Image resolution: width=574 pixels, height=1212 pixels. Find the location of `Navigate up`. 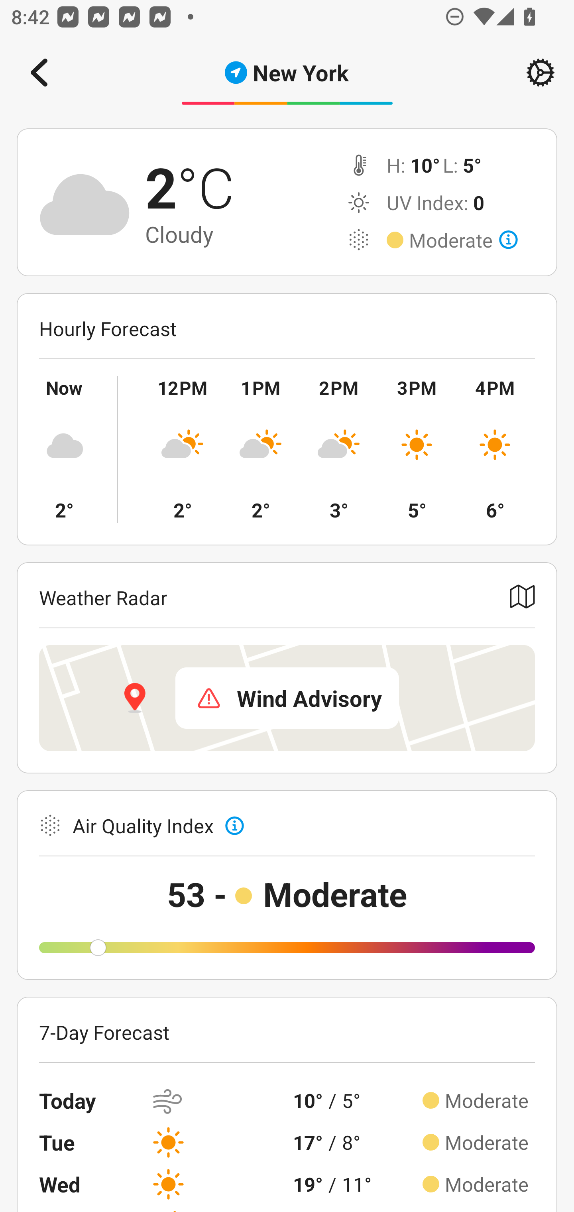

Navigate up is located at coordinates (39, 73).